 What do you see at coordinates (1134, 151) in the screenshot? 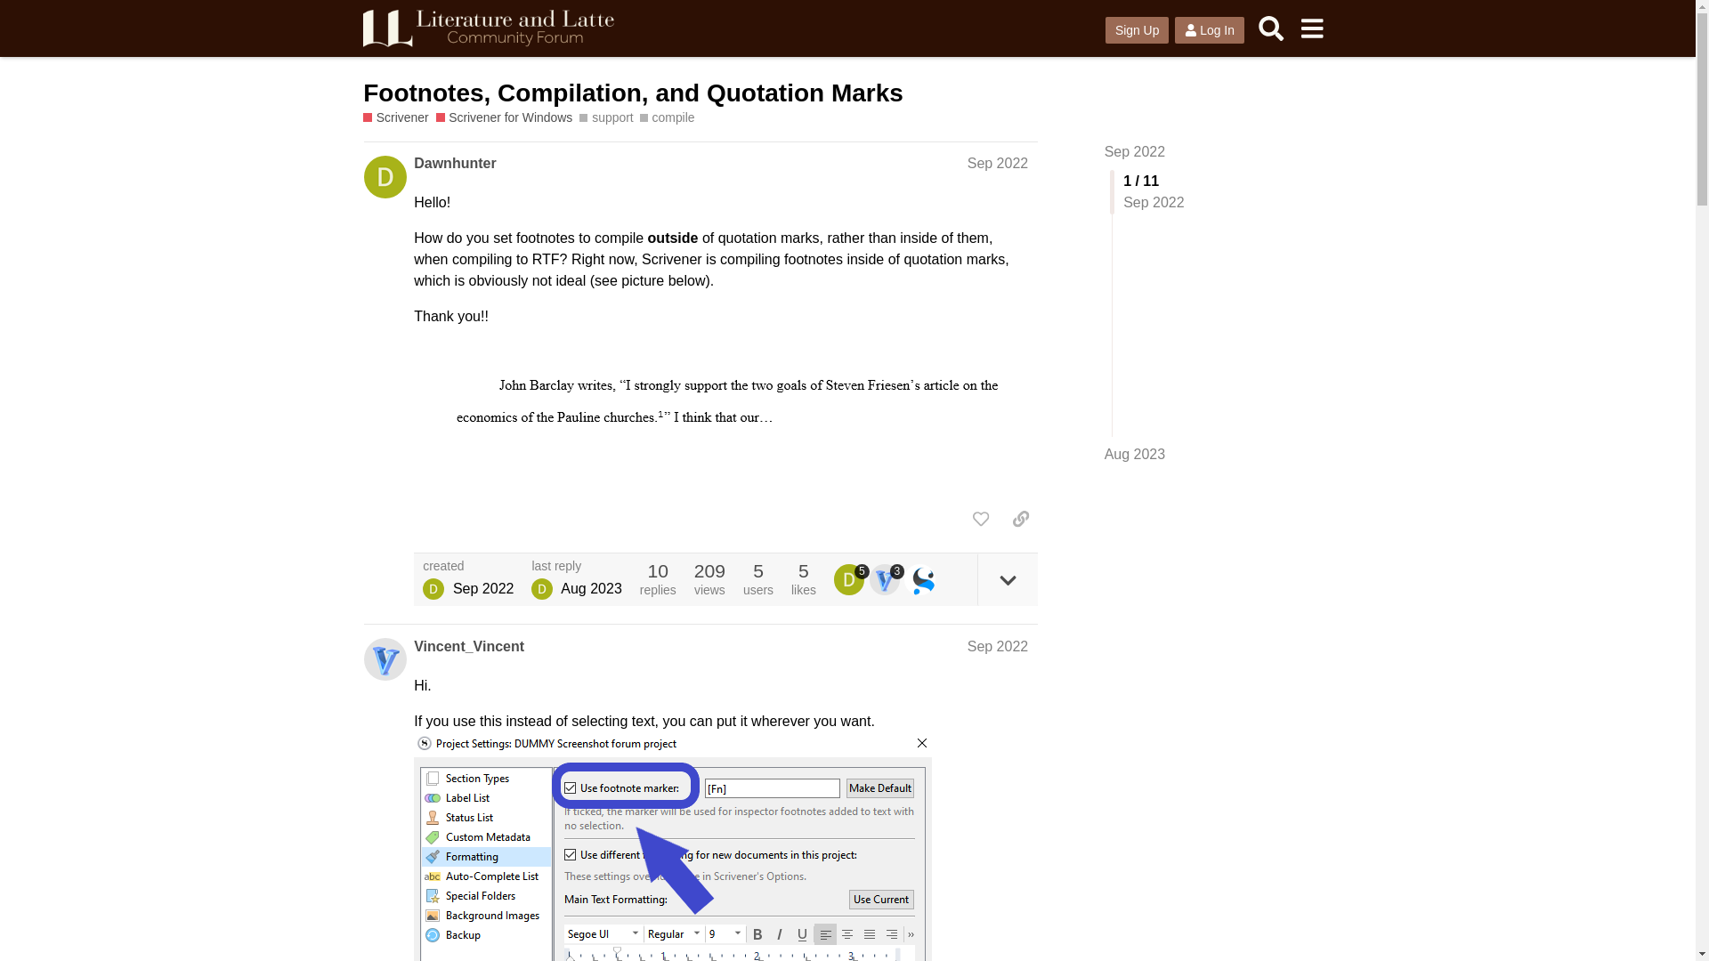
I see `Sep 2022` at bounding box center [1134, 151].